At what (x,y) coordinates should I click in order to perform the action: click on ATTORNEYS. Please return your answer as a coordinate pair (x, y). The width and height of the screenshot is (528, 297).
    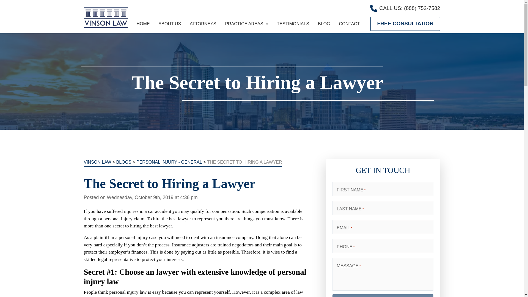
    Looking at the image, I should click on (203, 24).